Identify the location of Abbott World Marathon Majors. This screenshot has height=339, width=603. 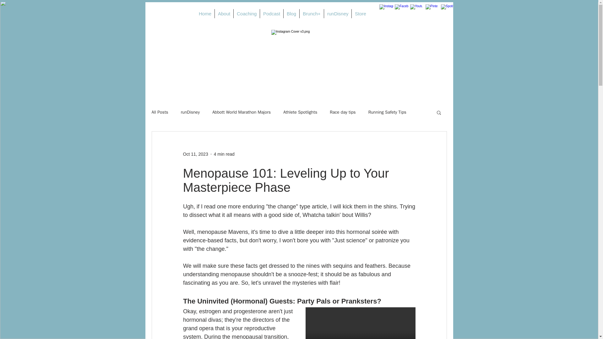
(241, 112).